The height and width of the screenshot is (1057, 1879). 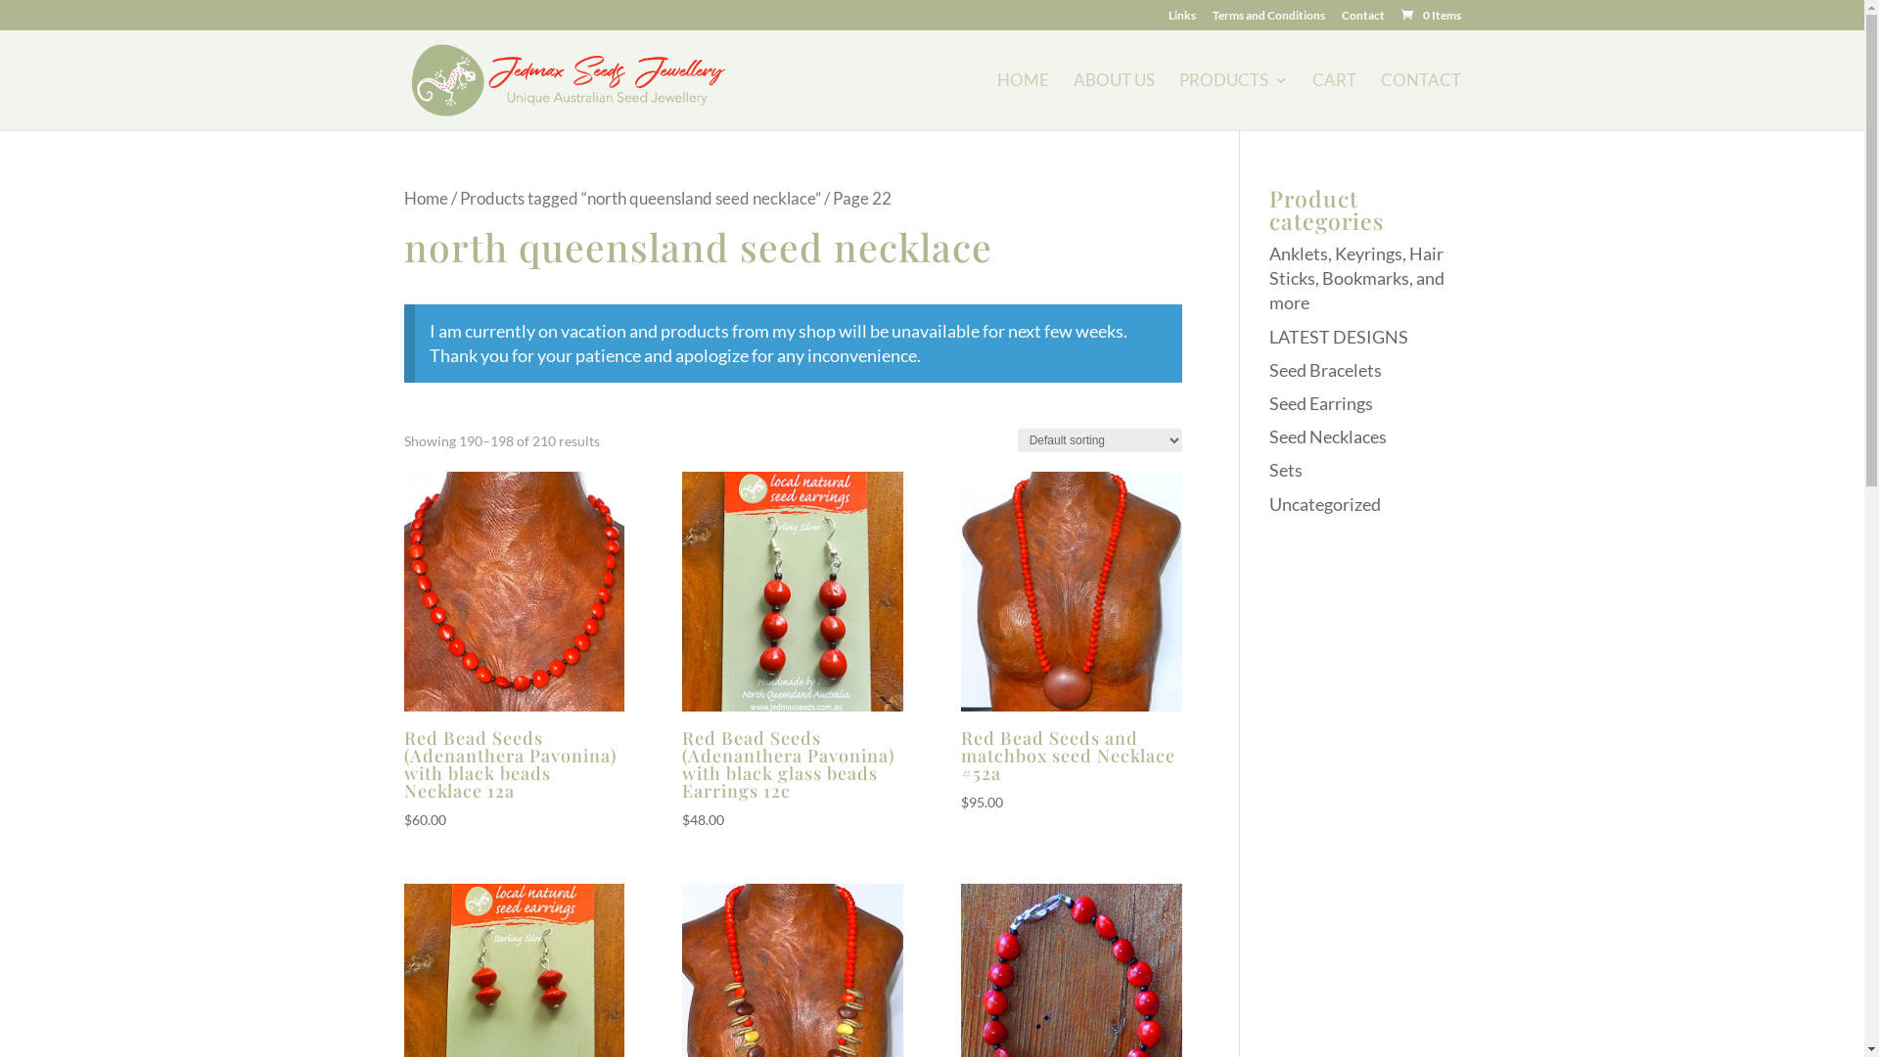 What do you see at coordinates (1071, 643) in the screenshot?
I see `Red Bead Seeds and matchbox seed Necklace #52a
$95.00` at bounding box center [1071, 643].